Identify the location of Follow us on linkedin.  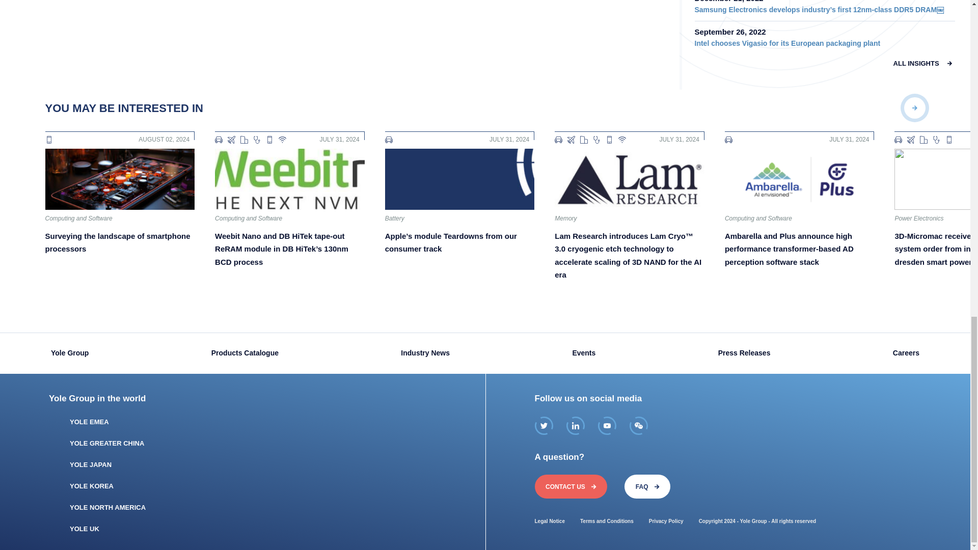
(576, 426).